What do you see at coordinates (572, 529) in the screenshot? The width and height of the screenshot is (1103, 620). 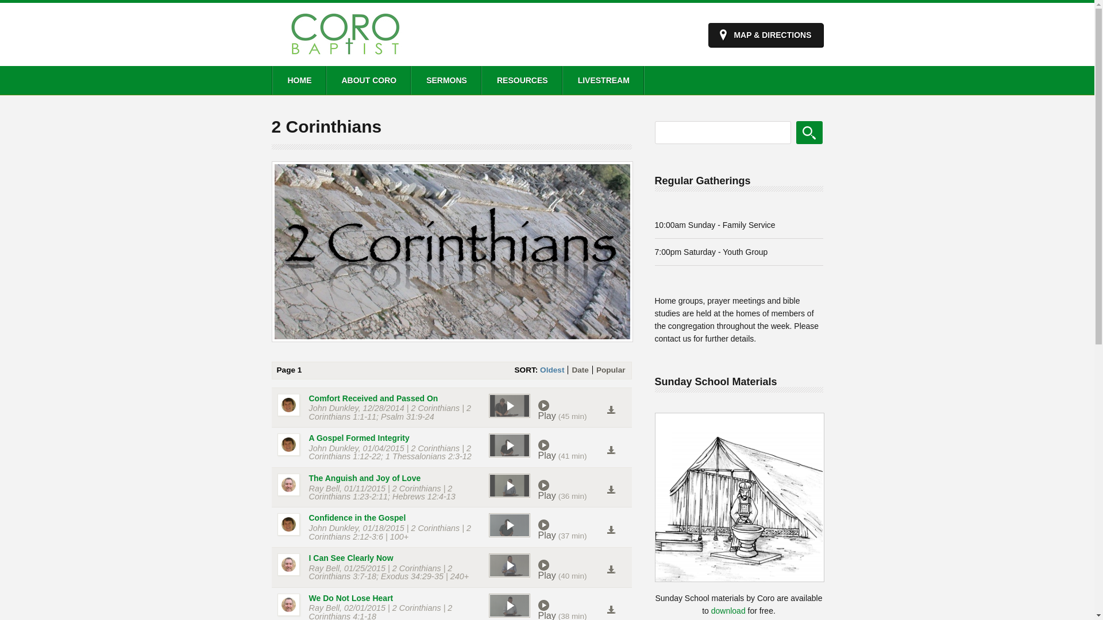 I see `Play(37 min)` at bounding box center [572, 529].